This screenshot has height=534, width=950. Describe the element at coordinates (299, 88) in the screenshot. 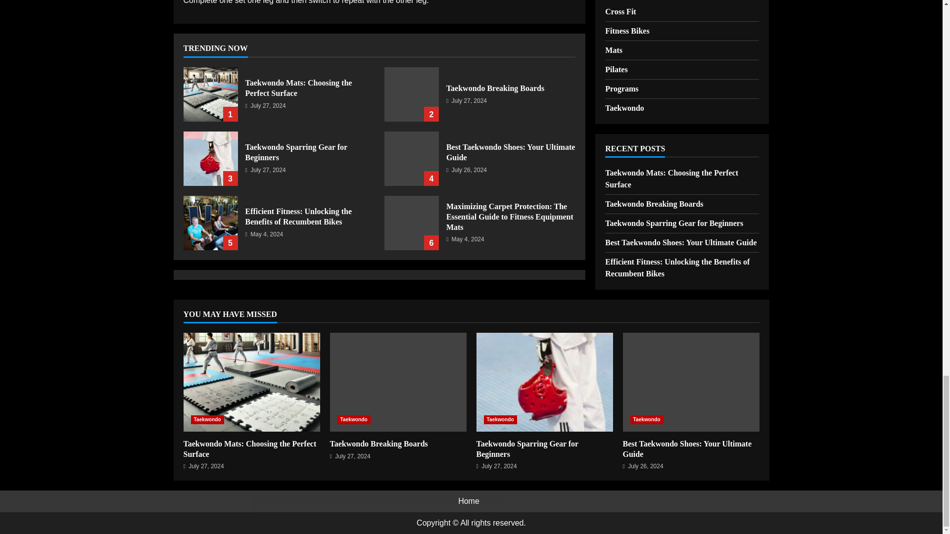

I see `Taekwondo Mats: Choosing the Perfect Surface` at that location.